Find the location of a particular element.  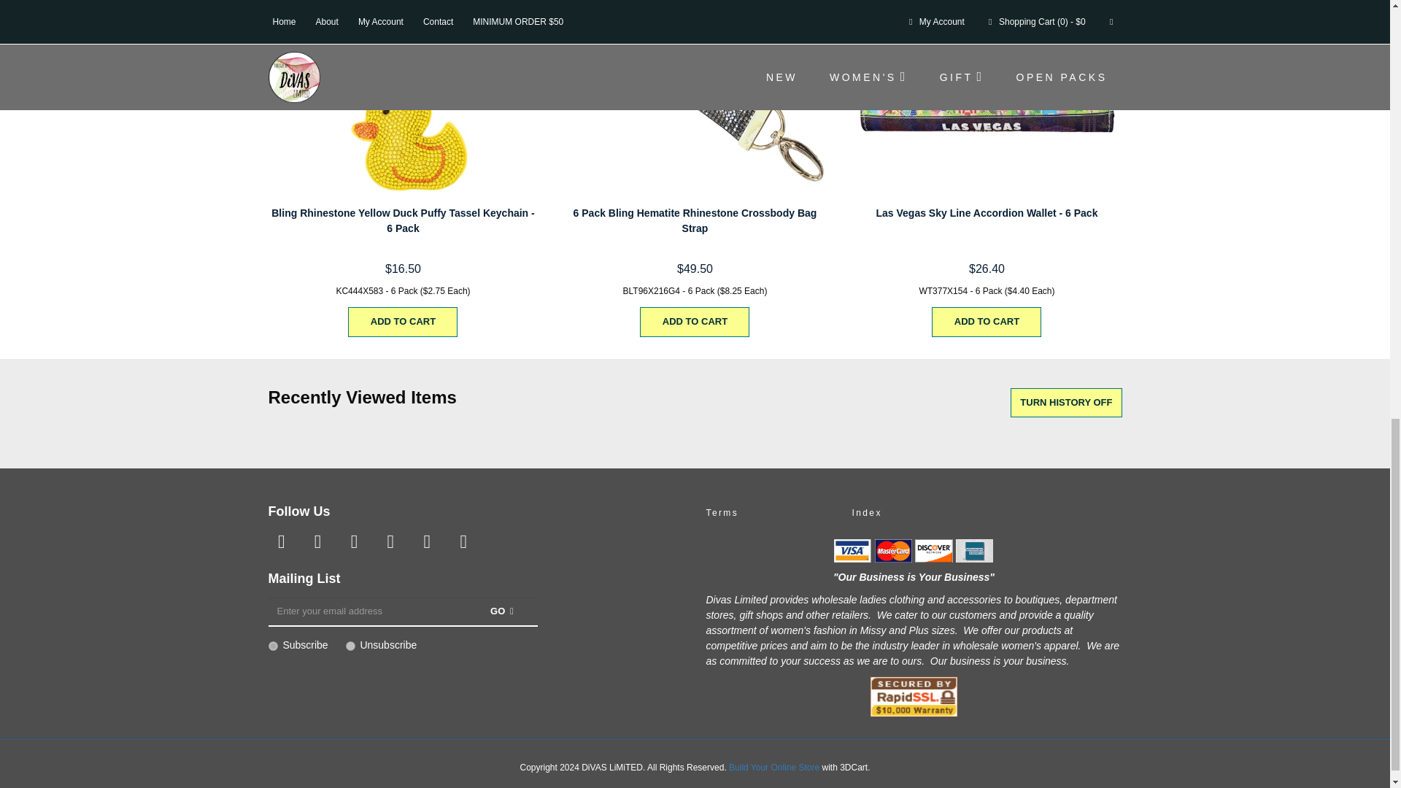

Follow Us on Pinterest is located at coordinates (390, 541).